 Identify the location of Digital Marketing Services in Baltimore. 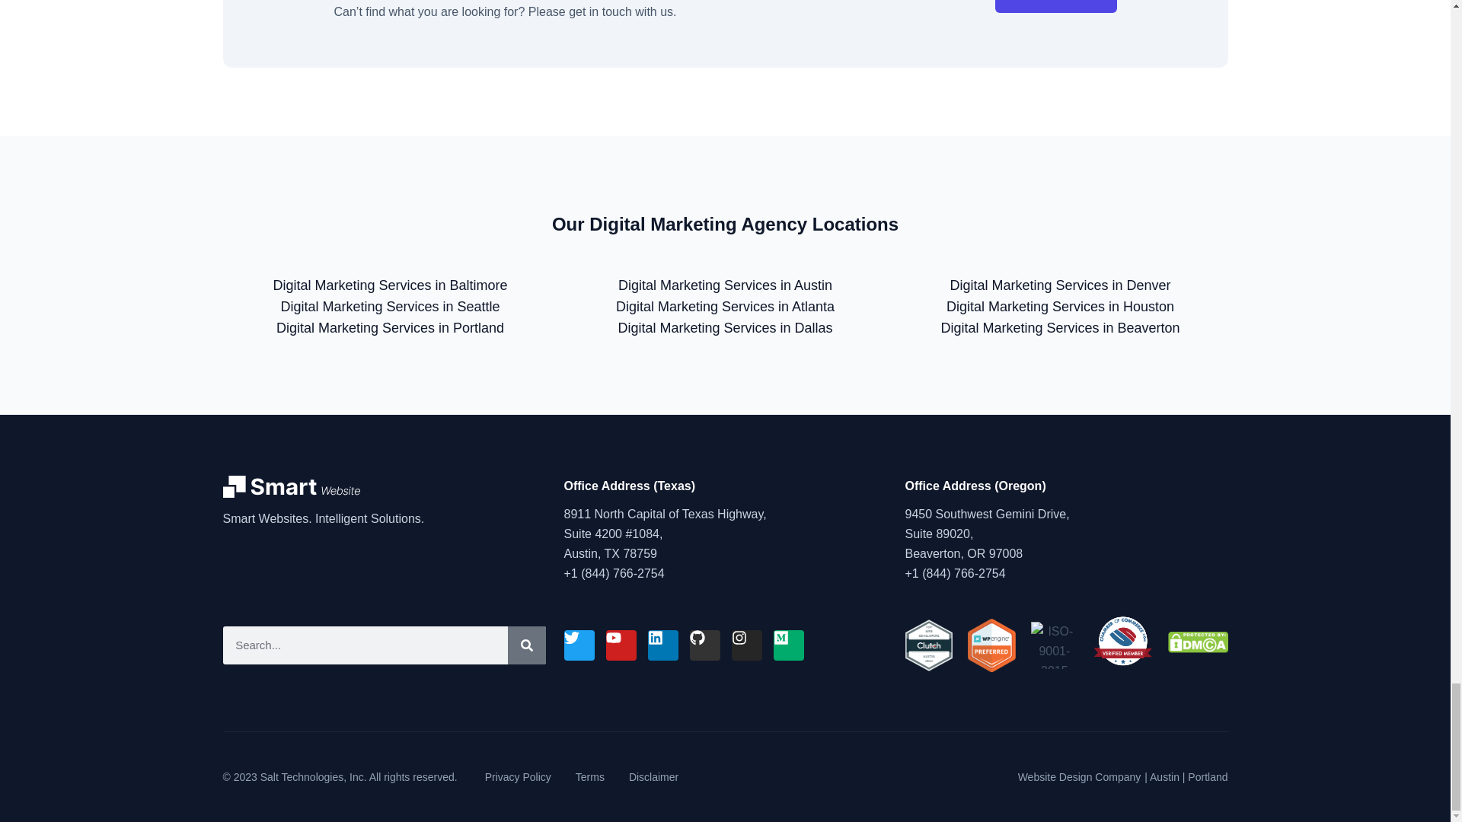
(390, 285).